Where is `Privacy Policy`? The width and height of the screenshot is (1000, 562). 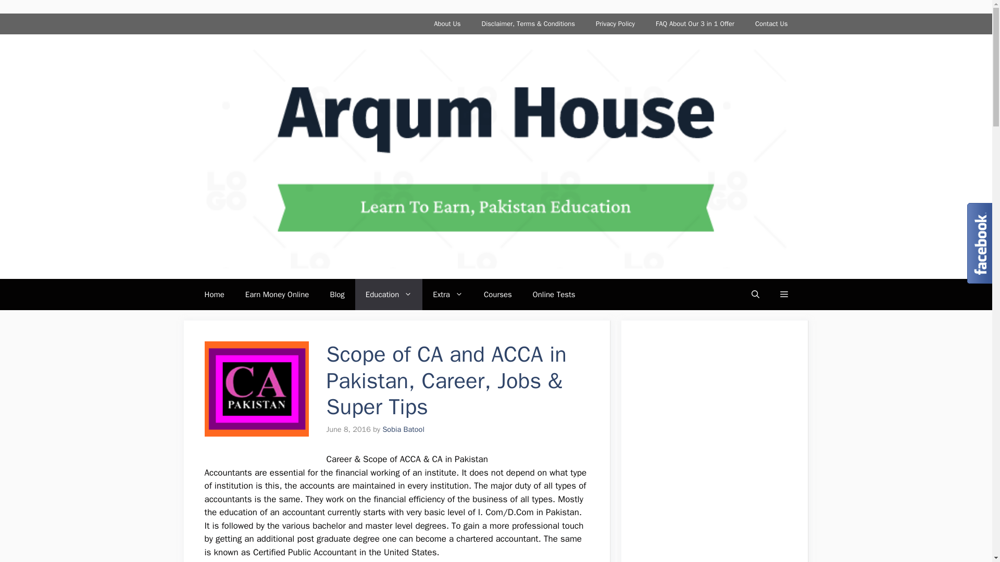 Privacy Policy is located at coordinates (615, 23).